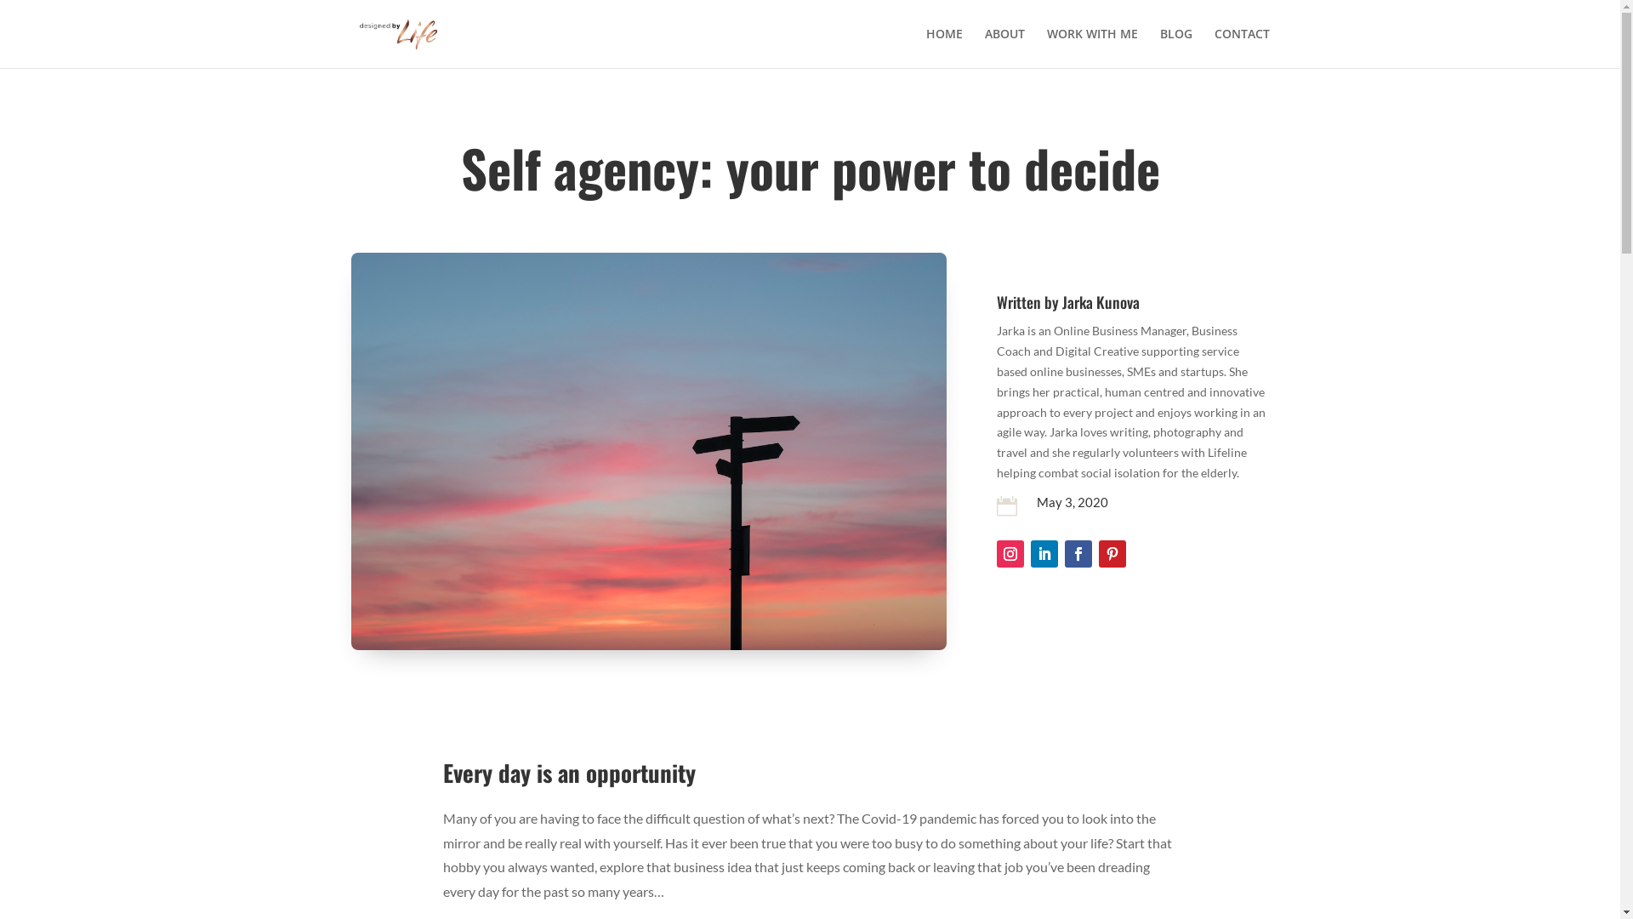 The image size is (1633, 919). What do you see at coordinates (1044, 553) in the screenshot?
I see `Follow on LinkedIn` at bounding box center [1044, 553].